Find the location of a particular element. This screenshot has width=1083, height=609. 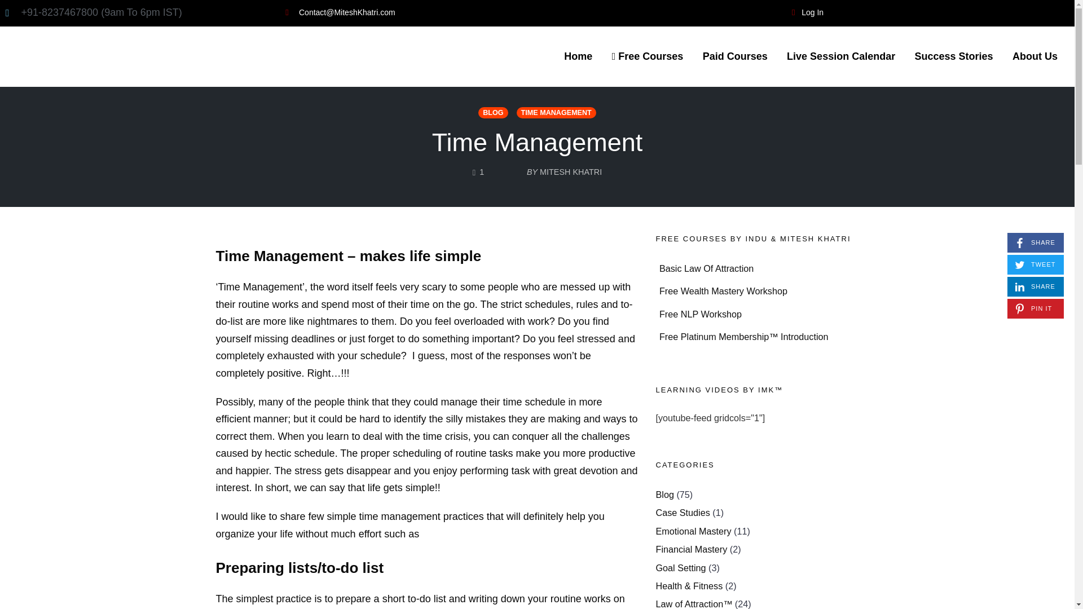

Success Stories is located at coordinates (550, 169).